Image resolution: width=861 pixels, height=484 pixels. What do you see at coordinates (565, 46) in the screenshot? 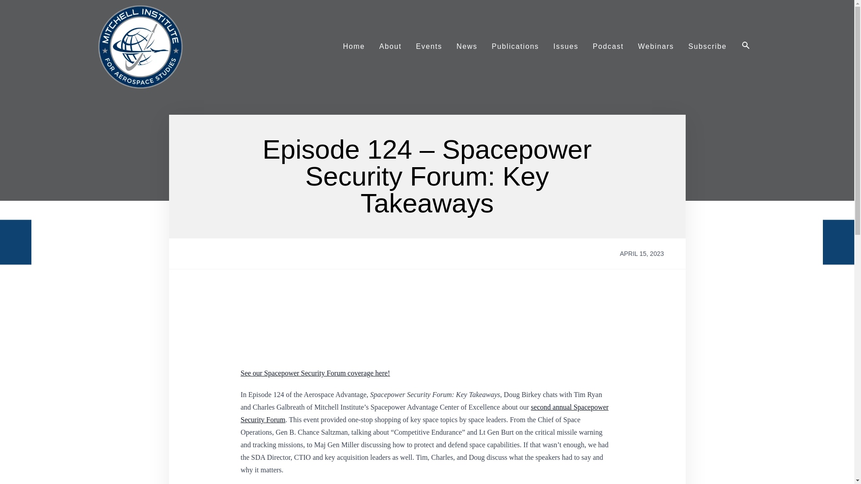
I see `Issues` at bounding box center [565, 46].